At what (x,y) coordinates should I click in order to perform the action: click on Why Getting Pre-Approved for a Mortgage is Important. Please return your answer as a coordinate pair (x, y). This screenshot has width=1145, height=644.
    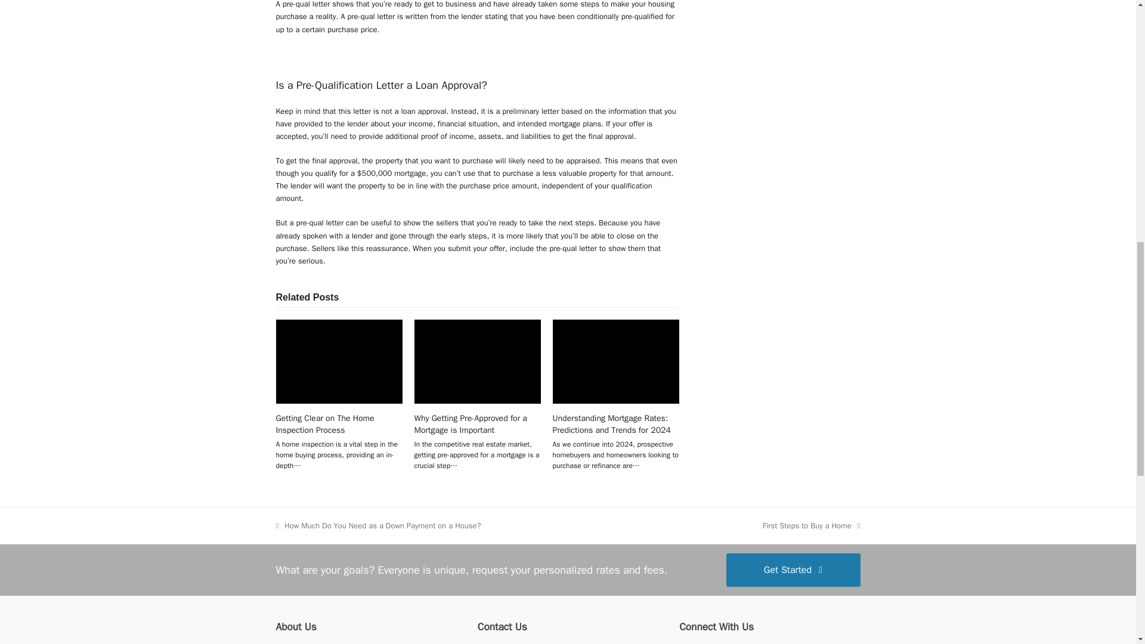
    Looking at the image, I should click on (471, 424).